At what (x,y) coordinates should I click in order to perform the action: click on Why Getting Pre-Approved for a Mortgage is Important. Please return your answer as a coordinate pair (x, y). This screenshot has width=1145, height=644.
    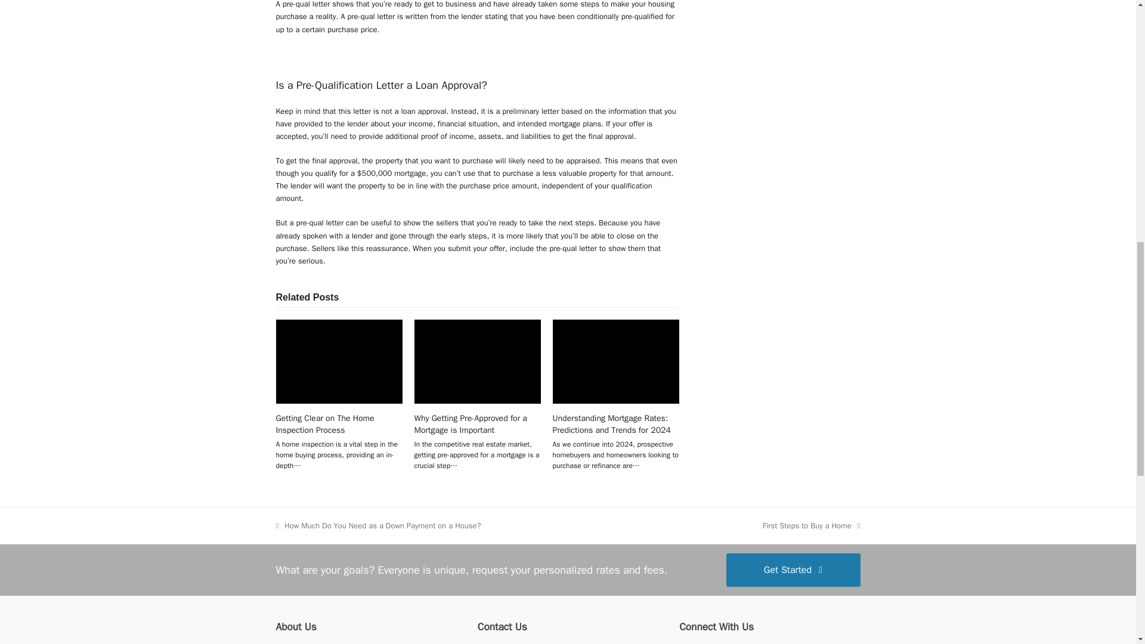
    Looking at the image, I should click on (471, 424).